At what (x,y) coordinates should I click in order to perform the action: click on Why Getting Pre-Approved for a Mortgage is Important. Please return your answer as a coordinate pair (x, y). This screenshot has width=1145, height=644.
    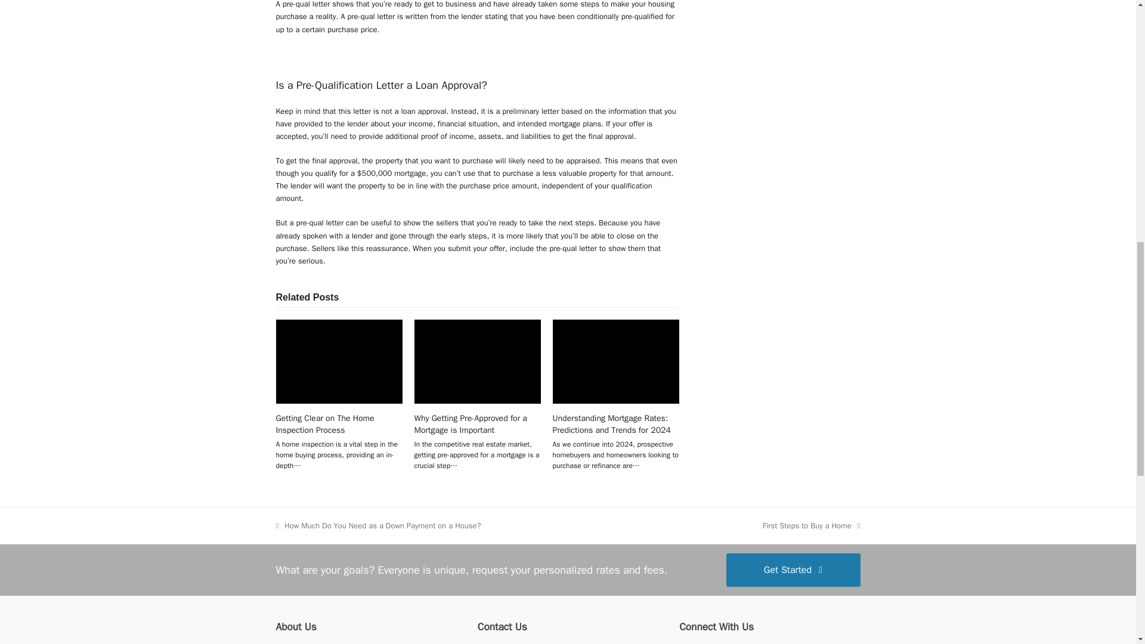
    Looking at the image, I should click on (471, 424).